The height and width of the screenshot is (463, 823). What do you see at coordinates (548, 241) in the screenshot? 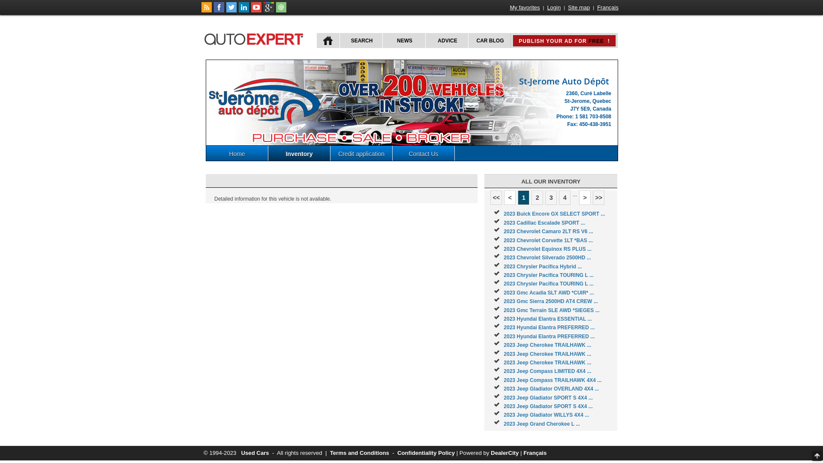
I see `2023 Chevrolet Corvette 1LT *BAS ...` at bounding box center [548, 241].